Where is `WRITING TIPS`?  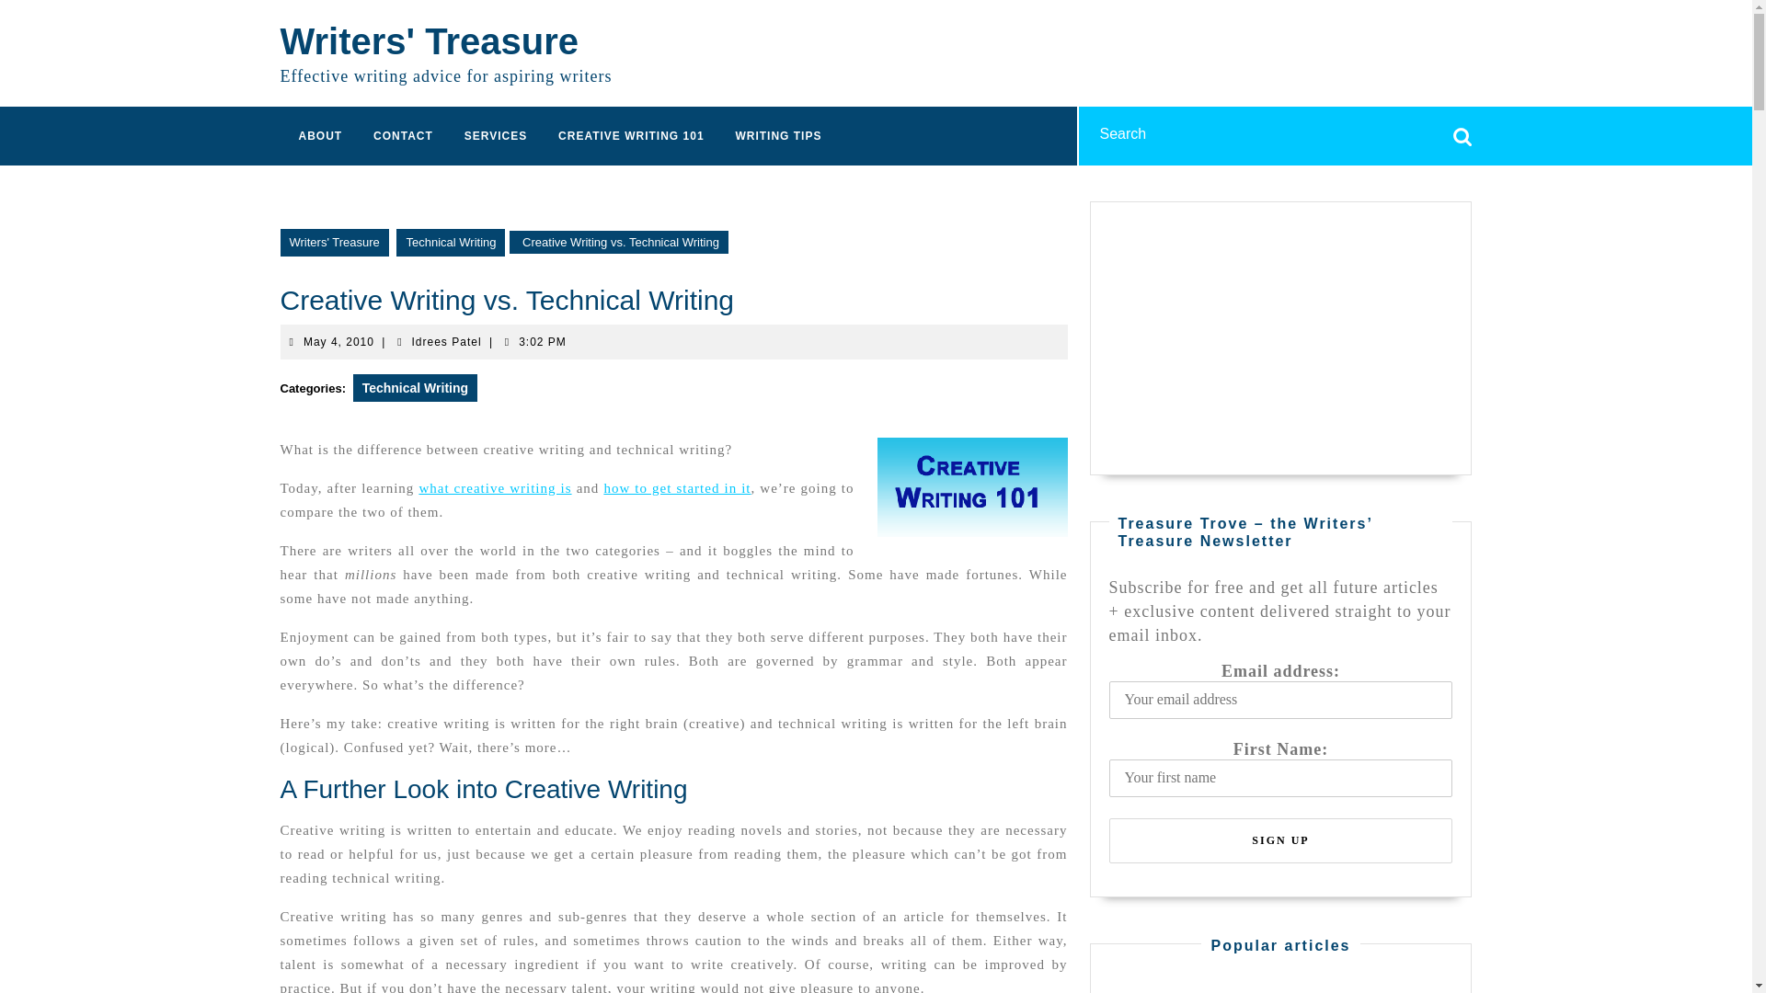 WRITING TIPS is located at coordinates (778, 135).